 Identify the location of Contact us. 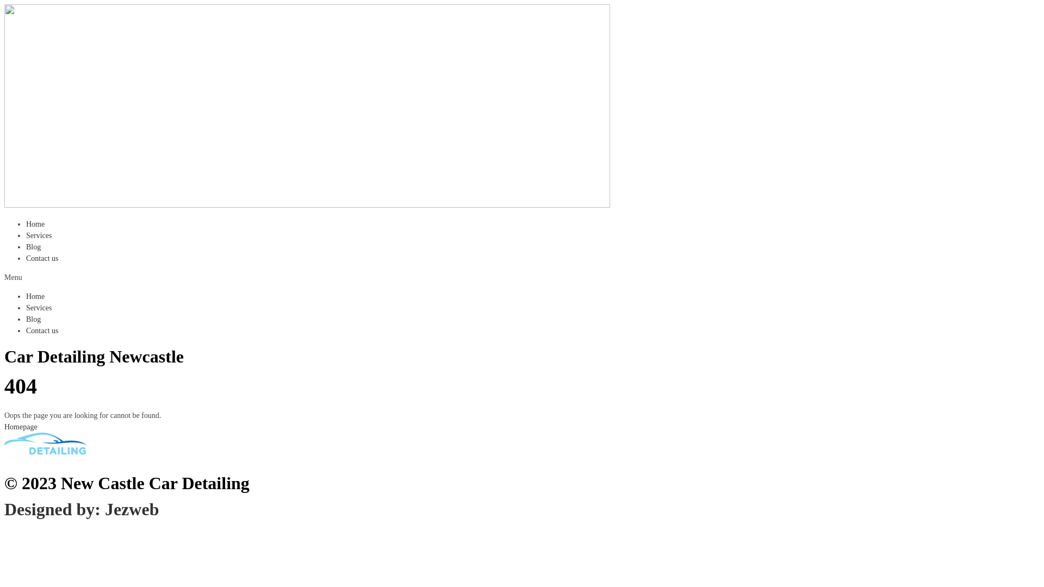
(42, 259).